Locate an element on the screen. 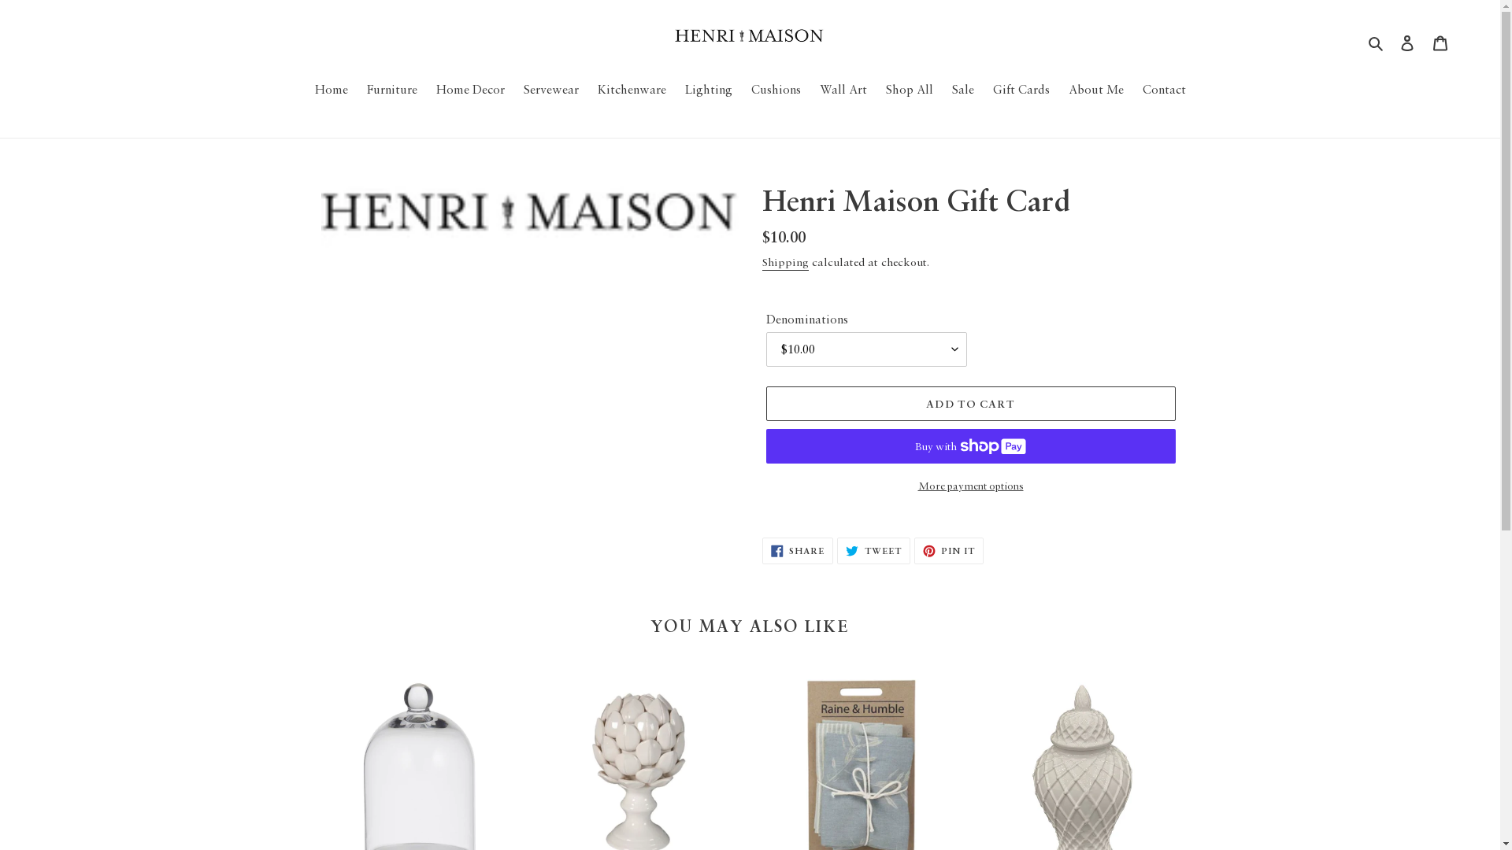  TWEET
TWEET ON TWITTER is located at coordinates (874, 551).